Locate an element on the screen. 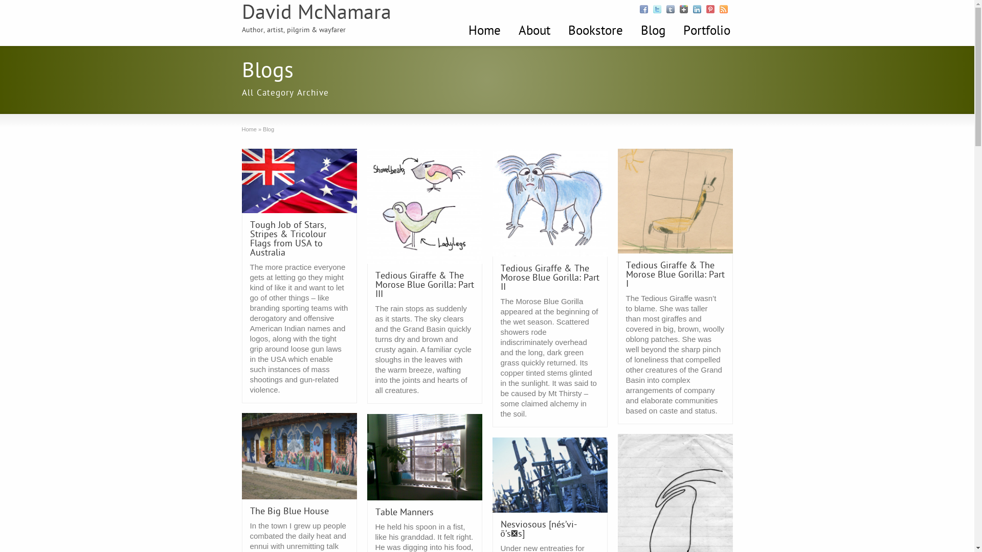 The width and height of the screenshot is (982, 552). About is located at coordinates (534, 32).